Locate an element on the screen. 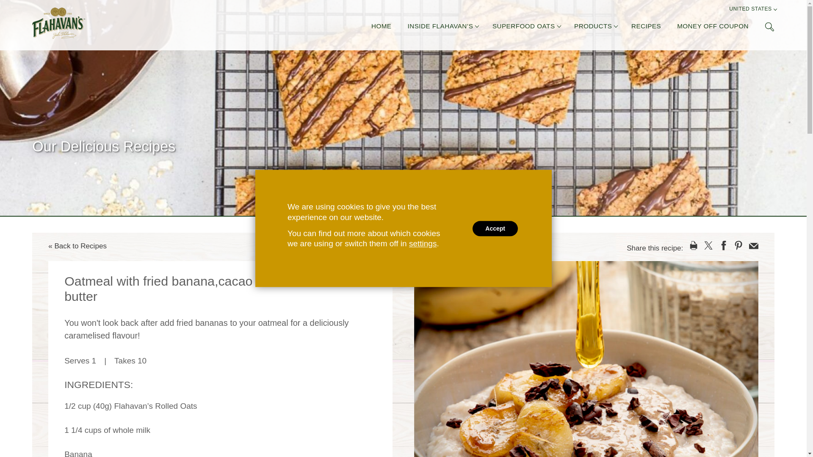 Image resolution: width=813 pixels, height=457 pixels. SEARCH is located at coordinates (769, 26).